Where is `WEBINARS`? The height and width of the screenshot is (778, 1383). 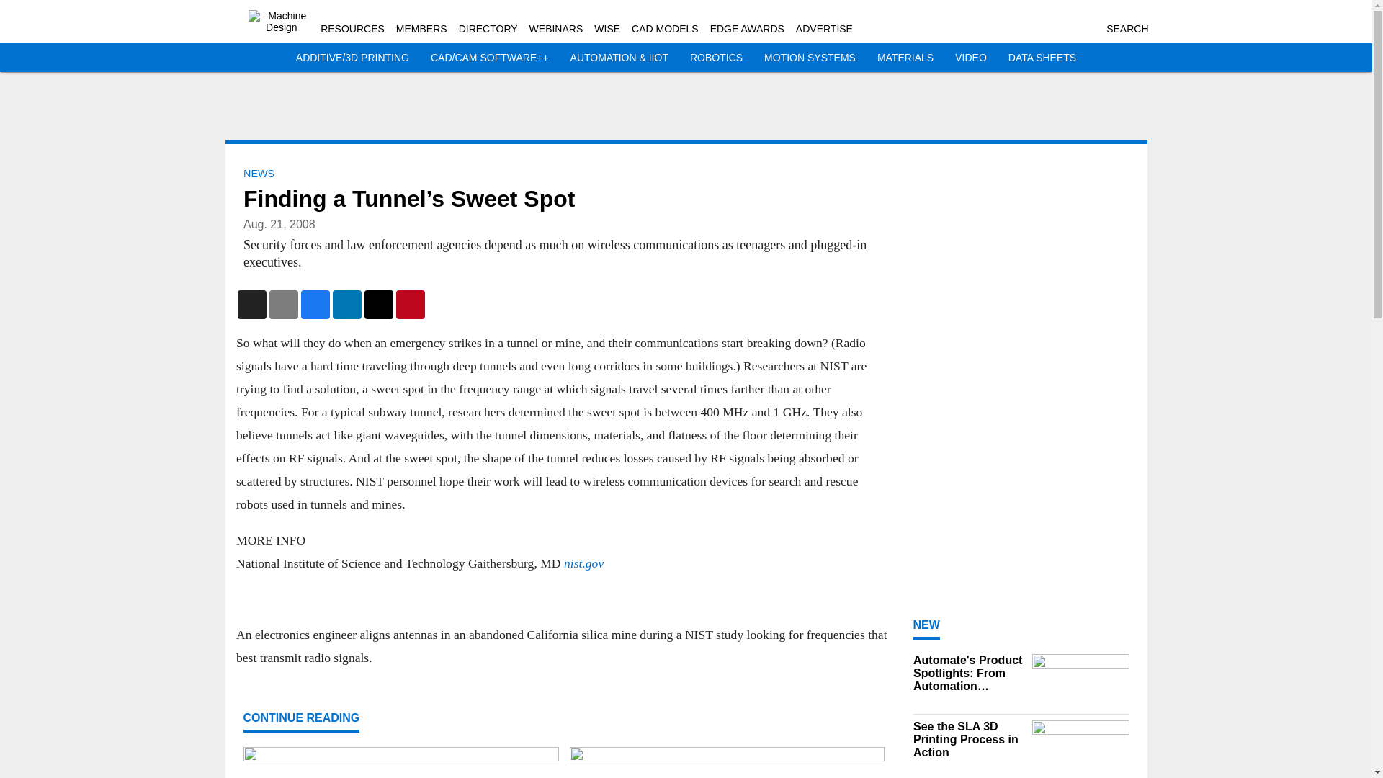
WEBINARS is located at coordinates (556, 29).